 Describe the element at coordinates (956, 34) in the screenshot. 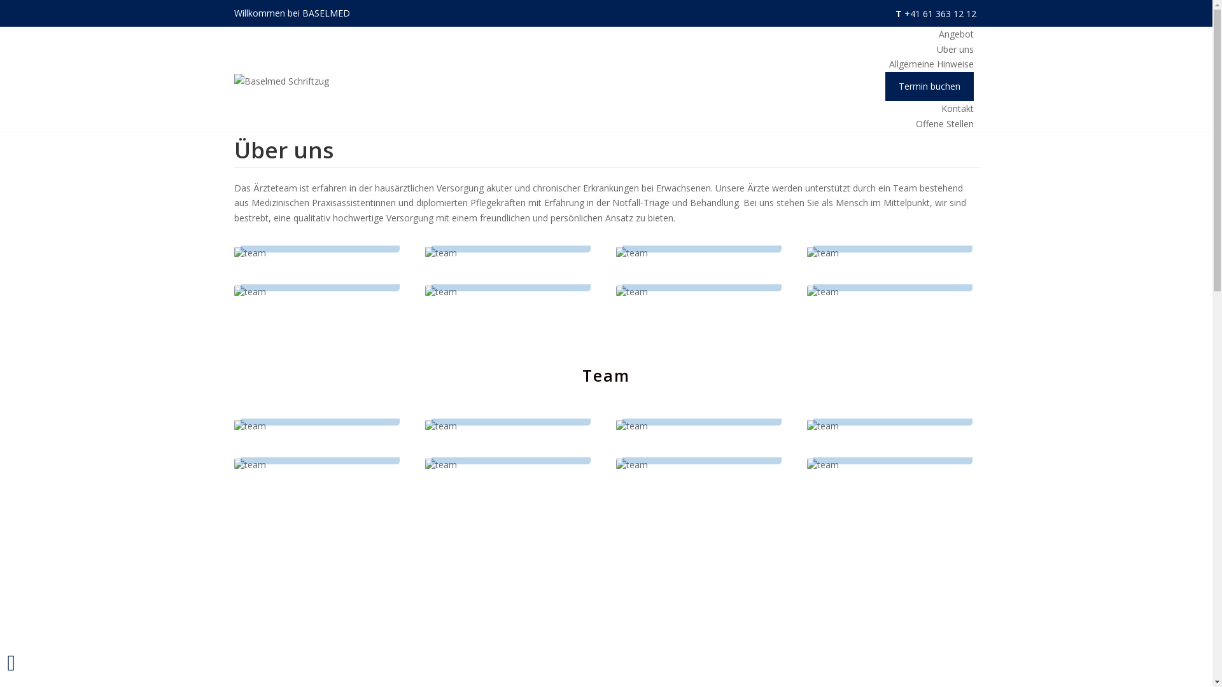

I see `Angebot` at that location.